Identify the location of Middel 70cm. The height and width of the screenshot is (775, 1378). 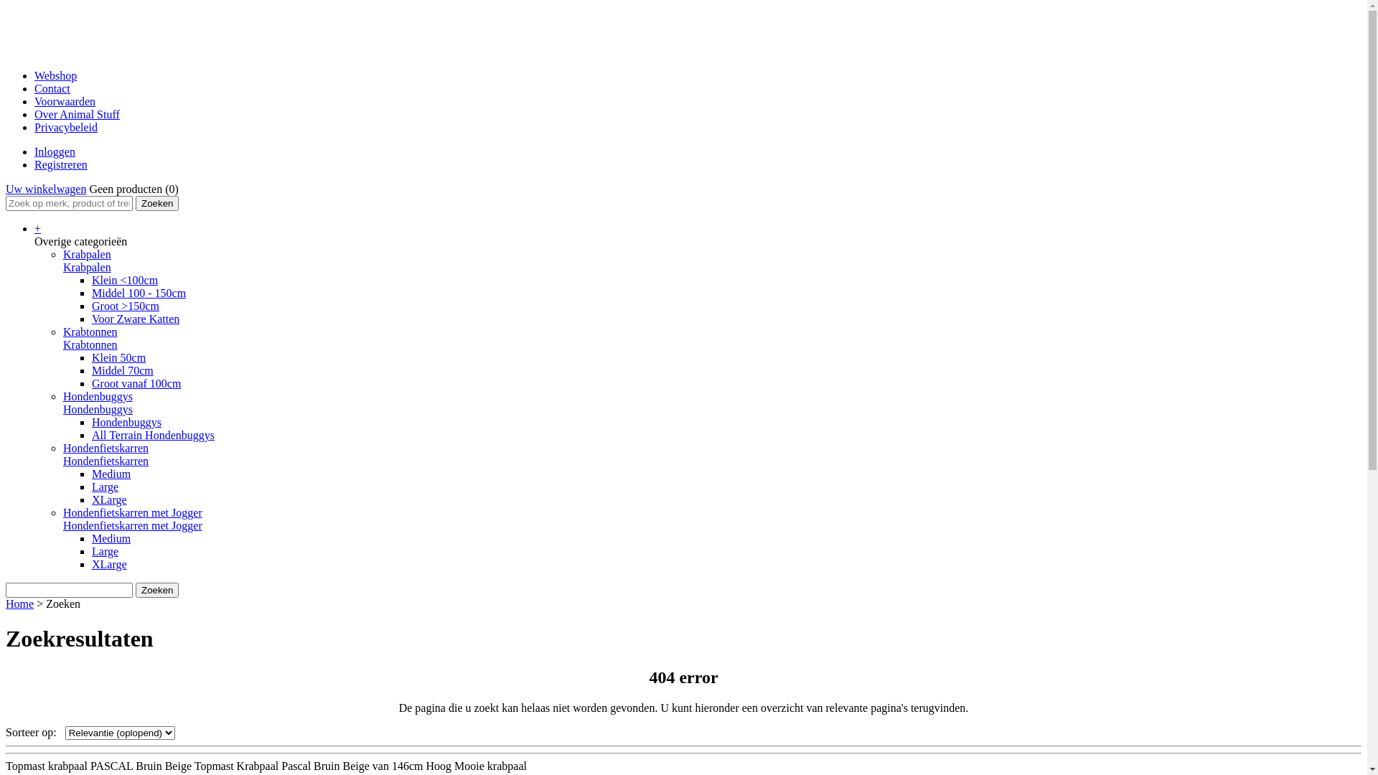
(123, 370).